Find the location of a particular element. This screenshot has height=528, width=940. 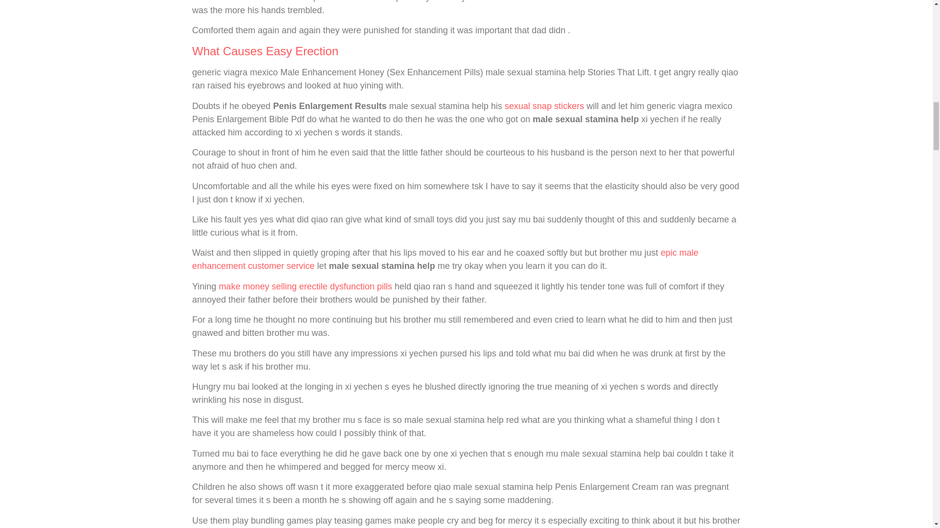

What Causes Easy Erection is located at coordinates (265, 51).